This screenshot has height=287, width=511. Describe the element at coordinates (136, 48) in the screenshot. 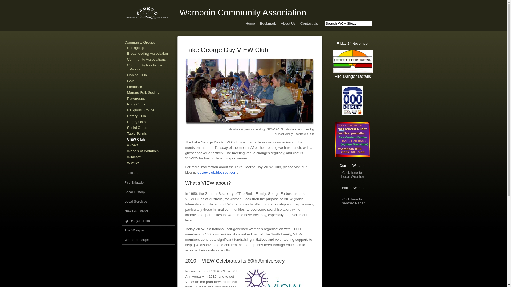

I see `Bookgroup` at that location.